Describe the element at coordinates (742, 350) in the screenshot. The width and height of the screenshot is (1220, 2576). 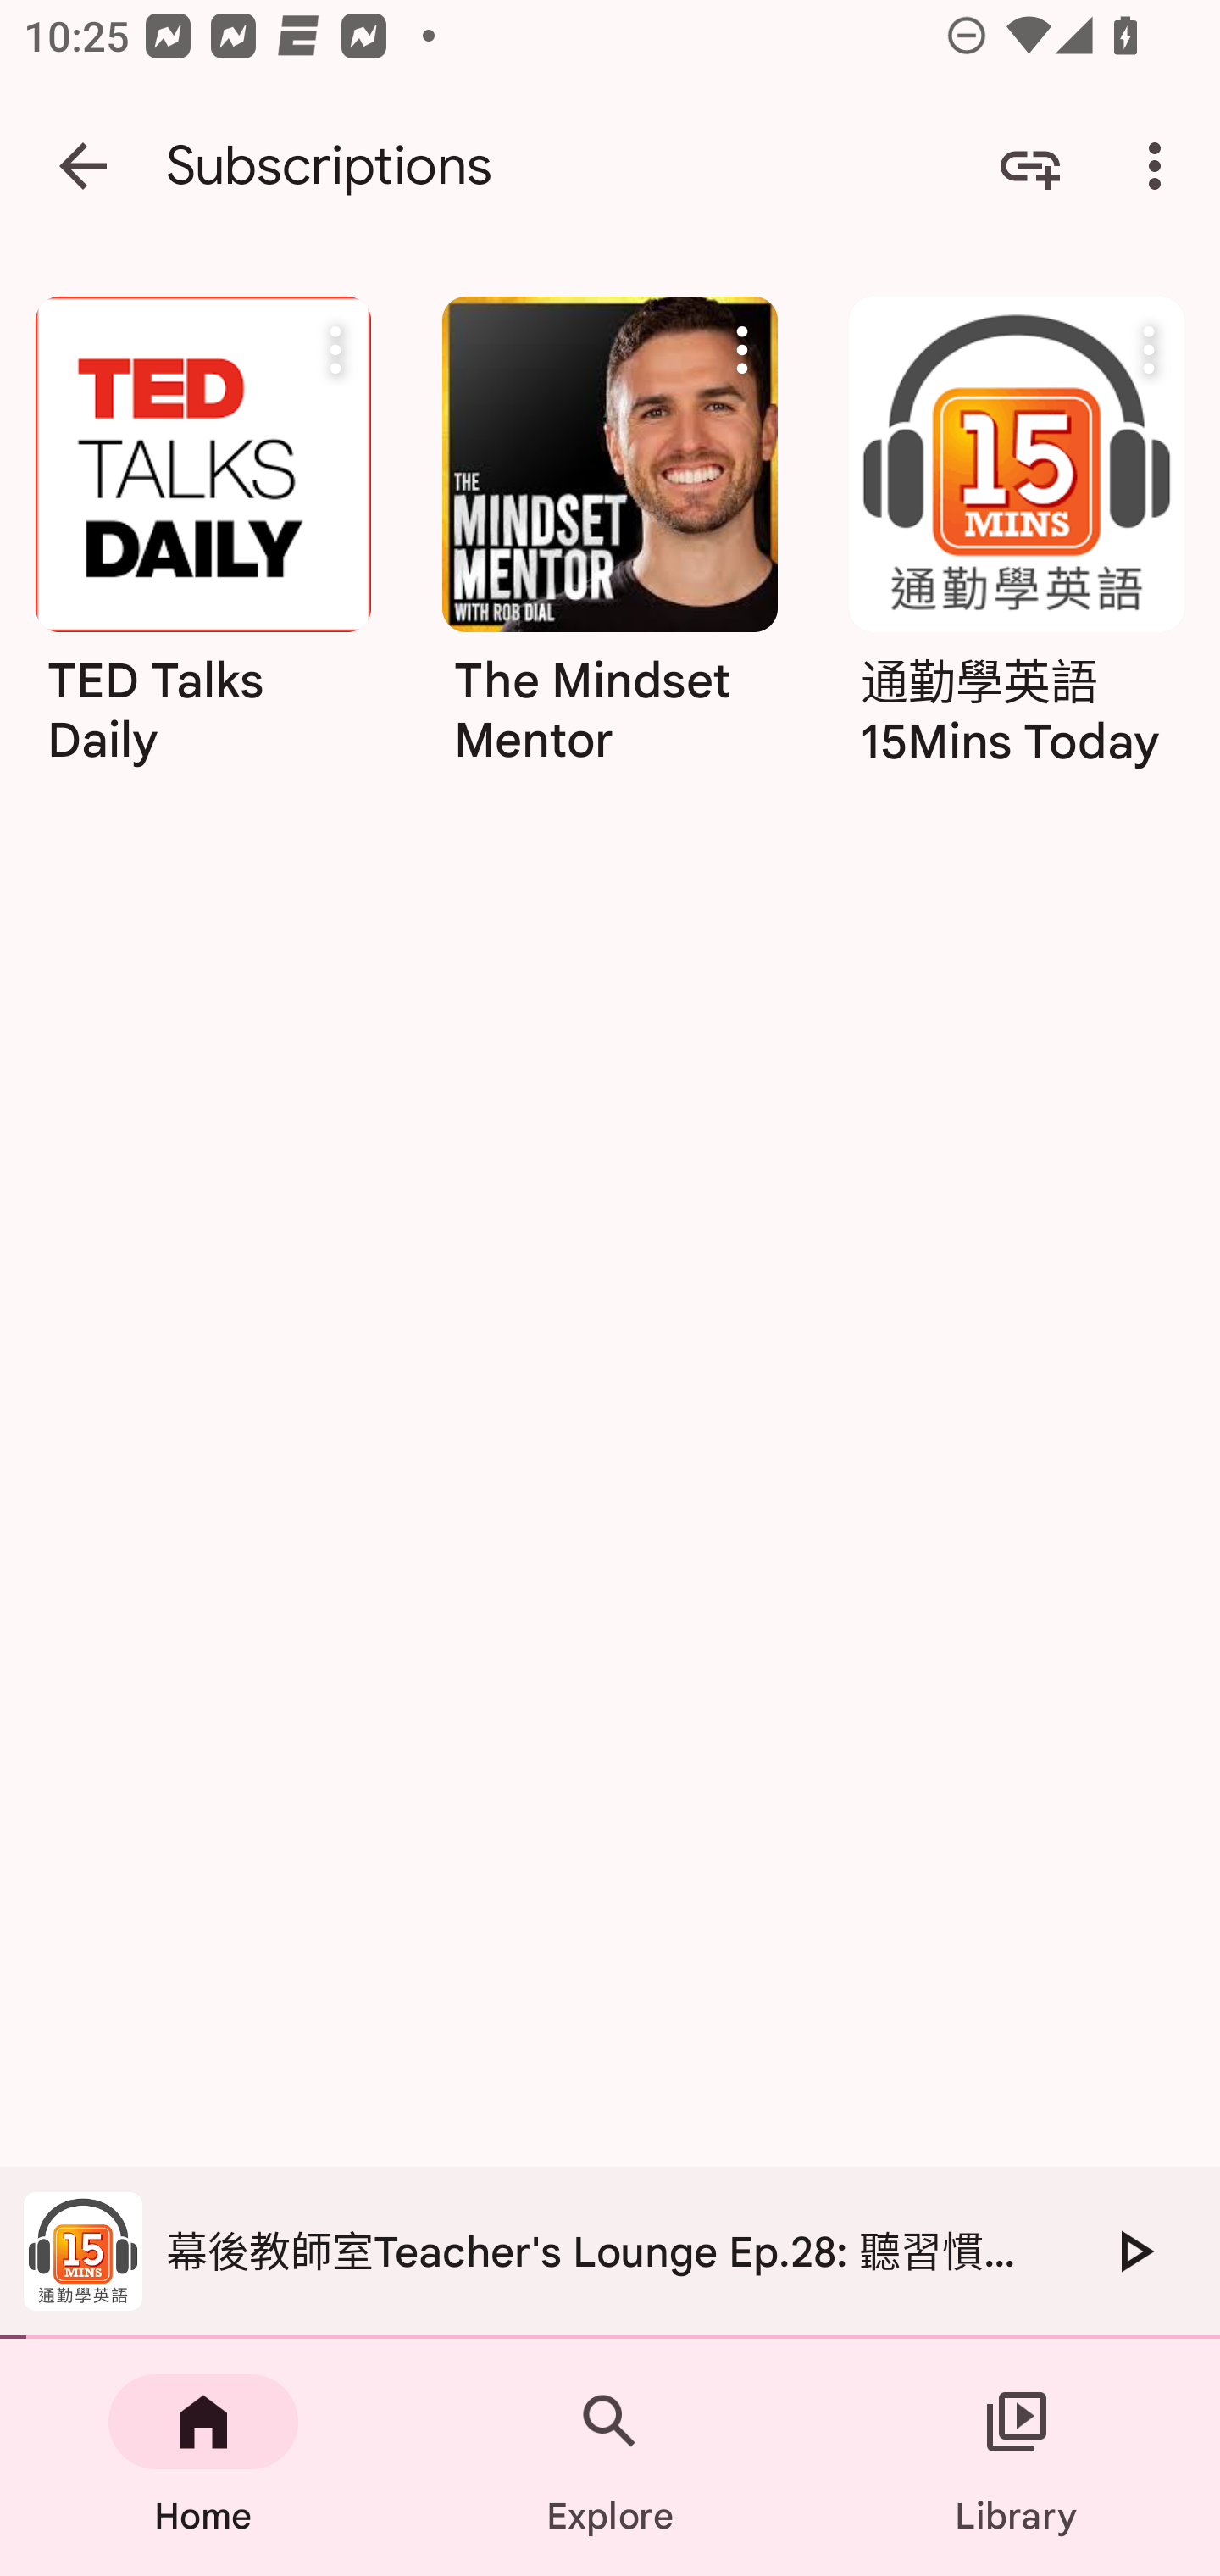
I see `More actions` at that location.